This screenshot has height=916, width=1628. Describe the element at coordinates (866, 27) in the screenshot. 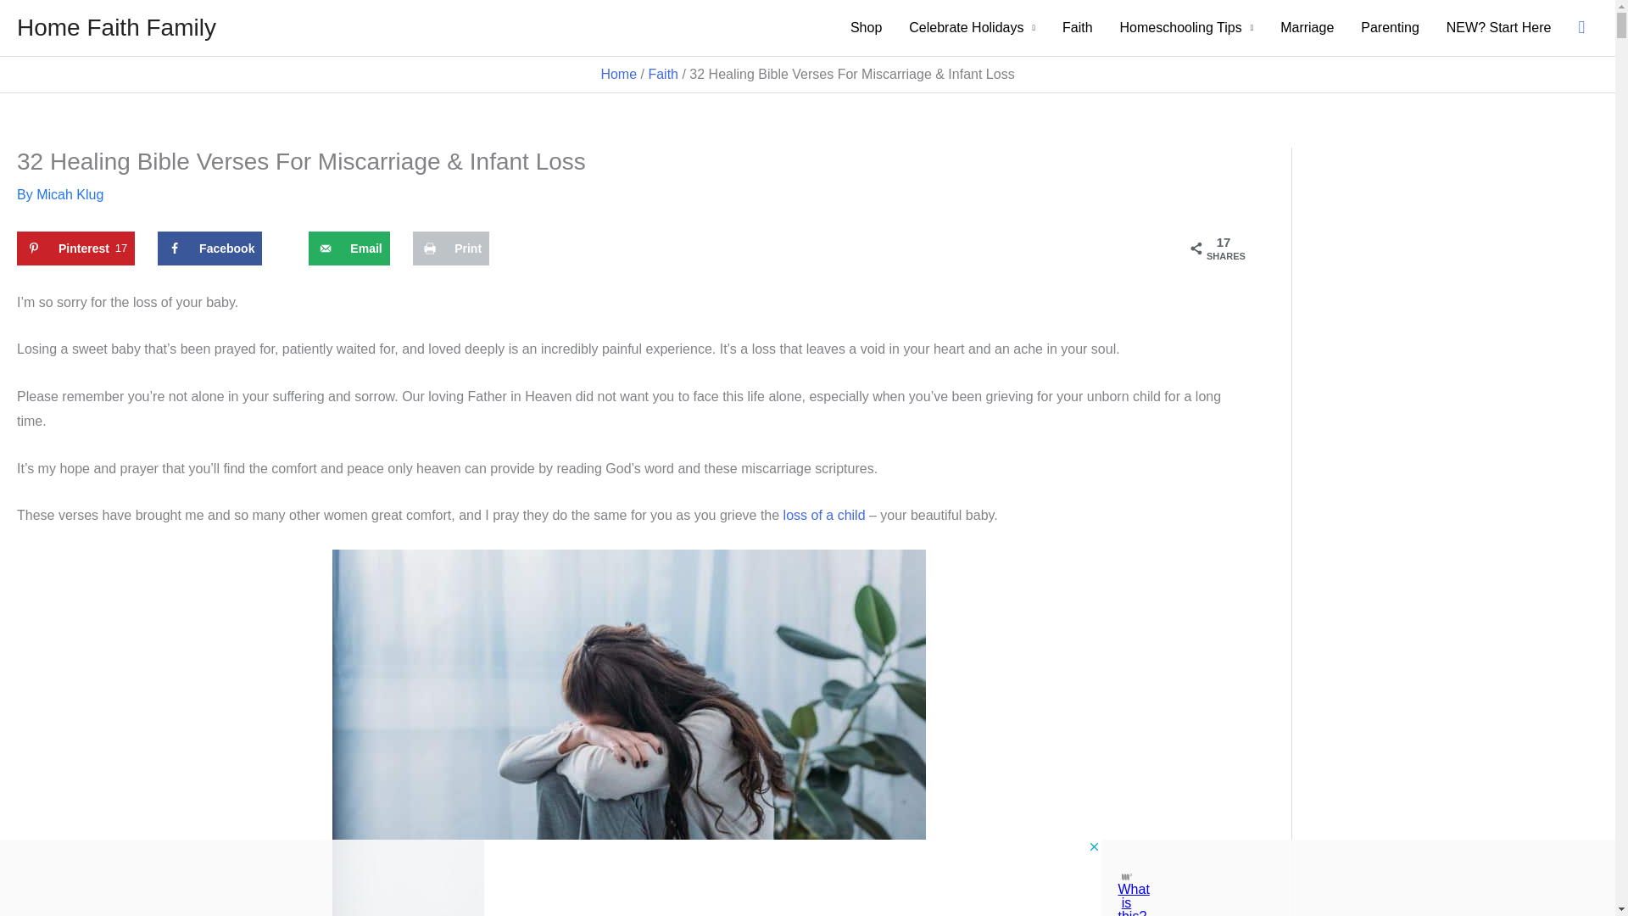

I see `Shop` at that location.